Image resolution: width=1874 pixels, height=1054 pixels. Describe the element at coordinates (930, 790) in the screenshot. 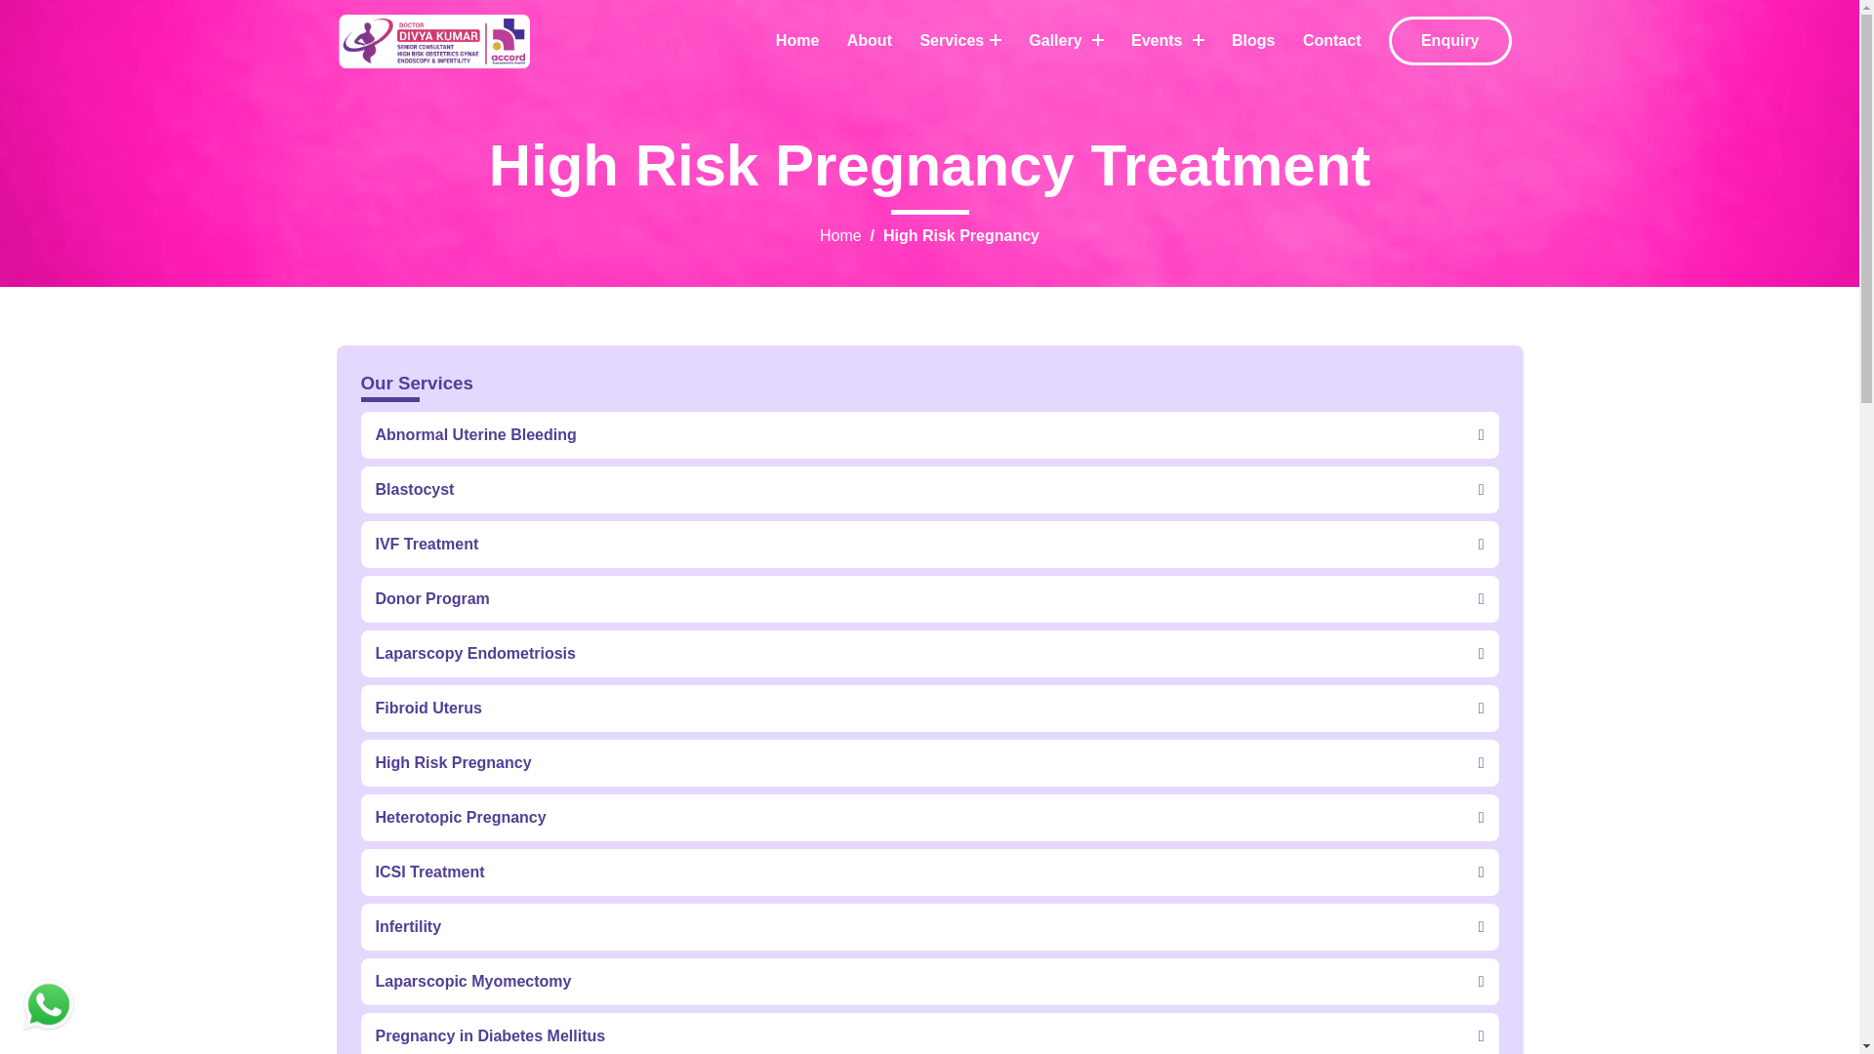

I see `High Risk Pregnancy` at that location.